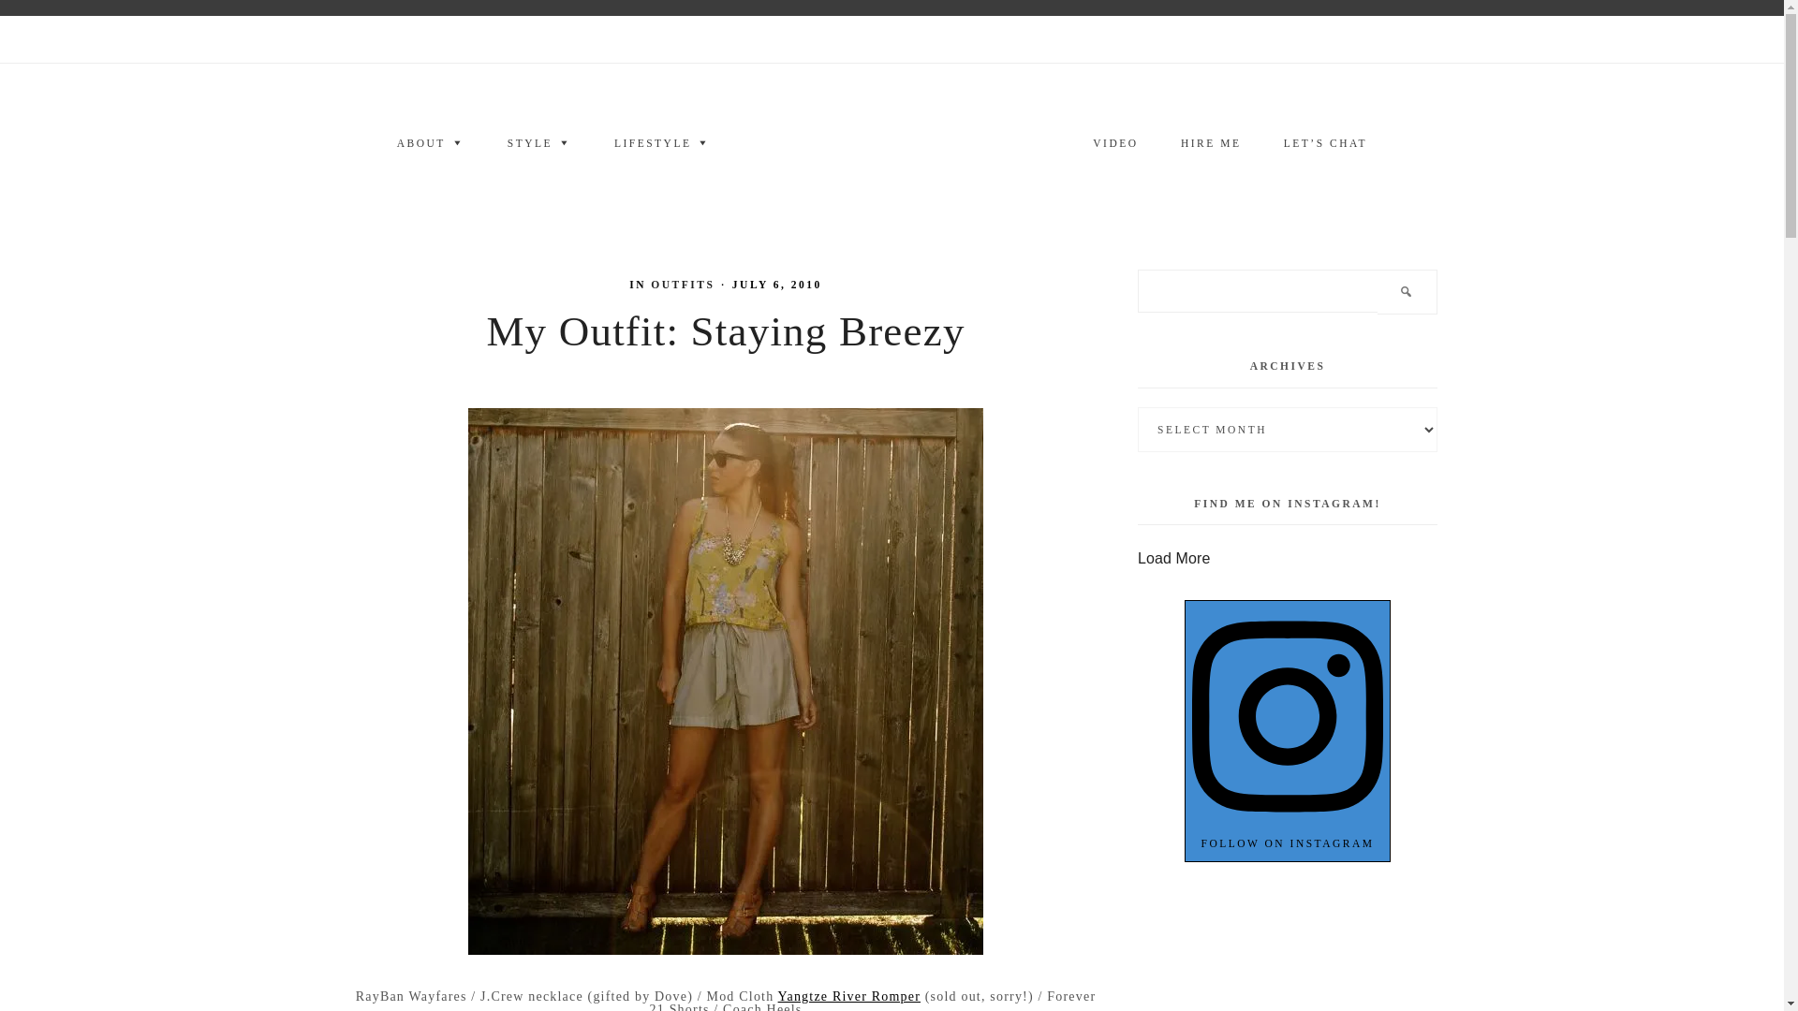 This screenshot has width=1798, height=1011. I want to click on ABOUT, so click(431, 144).